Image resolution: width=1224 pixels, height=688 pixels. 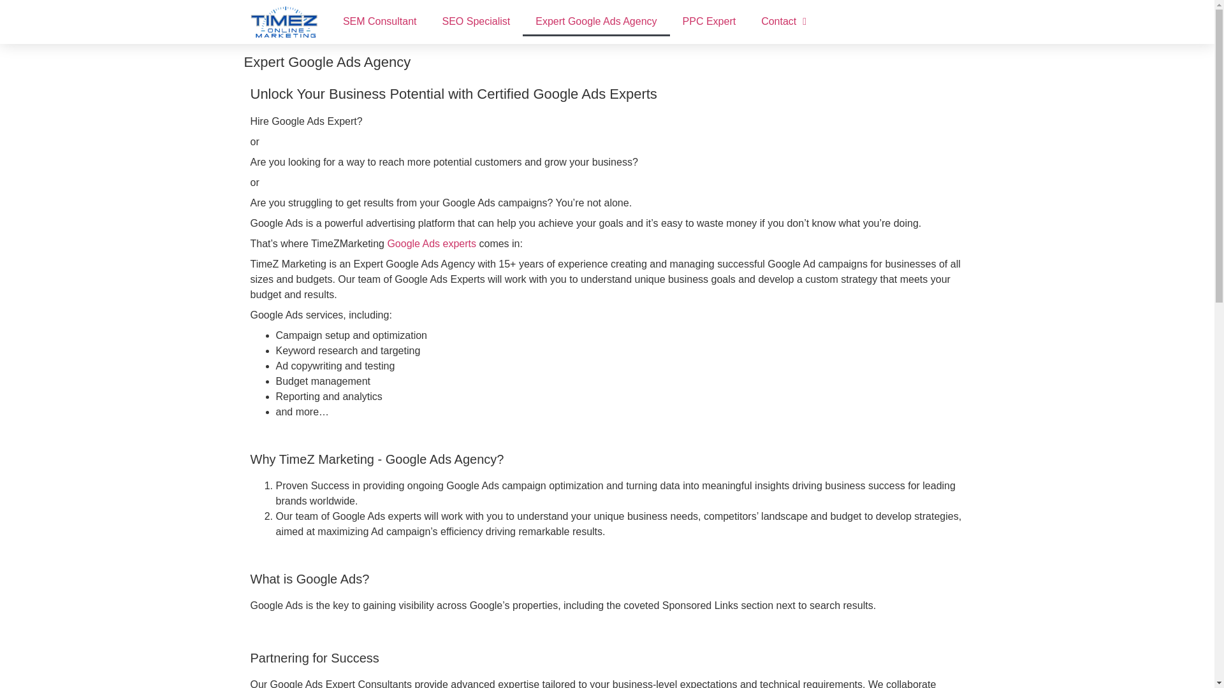 What do you see at coordinates (595, 22) in the screenshot?
I see `Expert Google Ads Agency` at bounding box center [595, 22].